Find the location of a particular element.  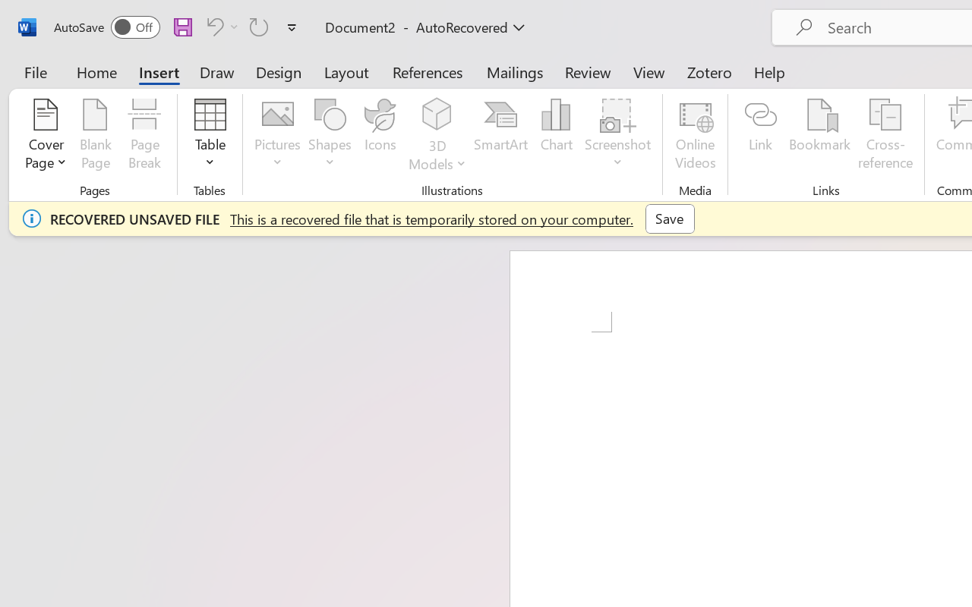

3D Models is located at coordinates (437, 115).